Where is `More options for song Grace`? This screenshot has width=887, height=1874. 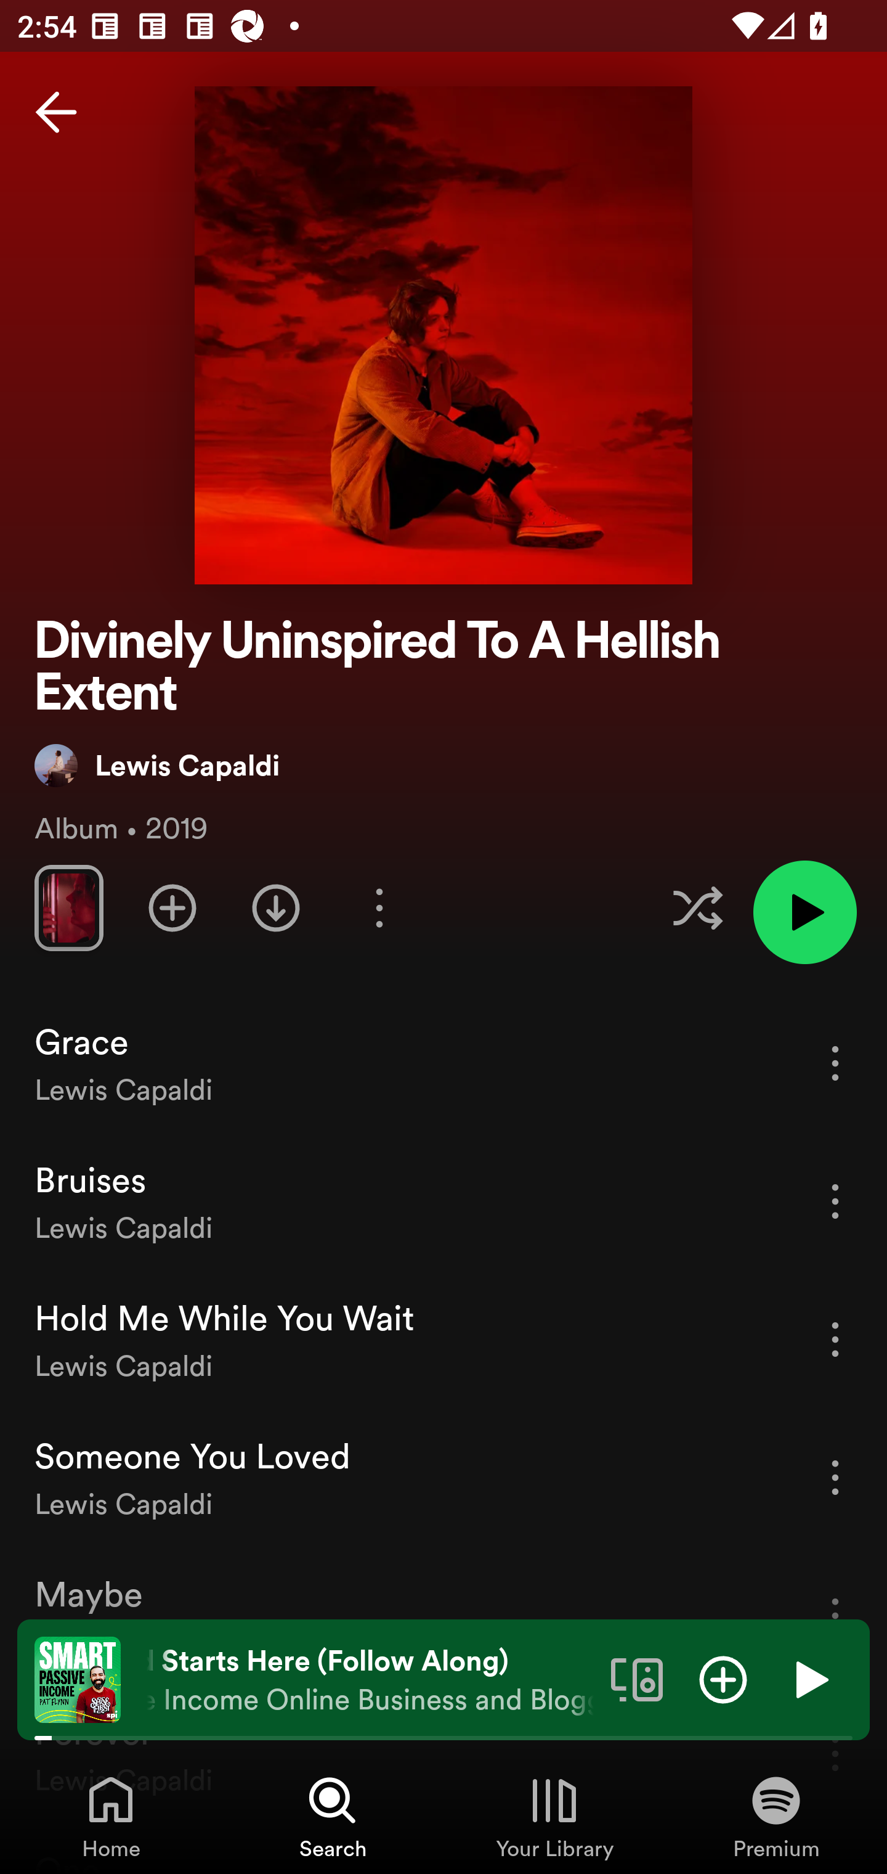 More options for song Grace is located at coordinates (835, 1063).